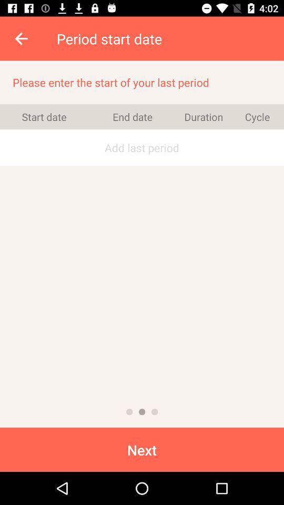 The image size is (284, 505). I want to click on select slide, so click(142, 412).